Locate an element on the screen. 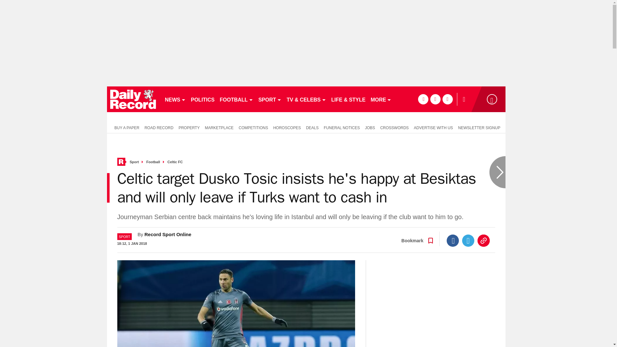  Twitter is located at coordinates (468, 240).